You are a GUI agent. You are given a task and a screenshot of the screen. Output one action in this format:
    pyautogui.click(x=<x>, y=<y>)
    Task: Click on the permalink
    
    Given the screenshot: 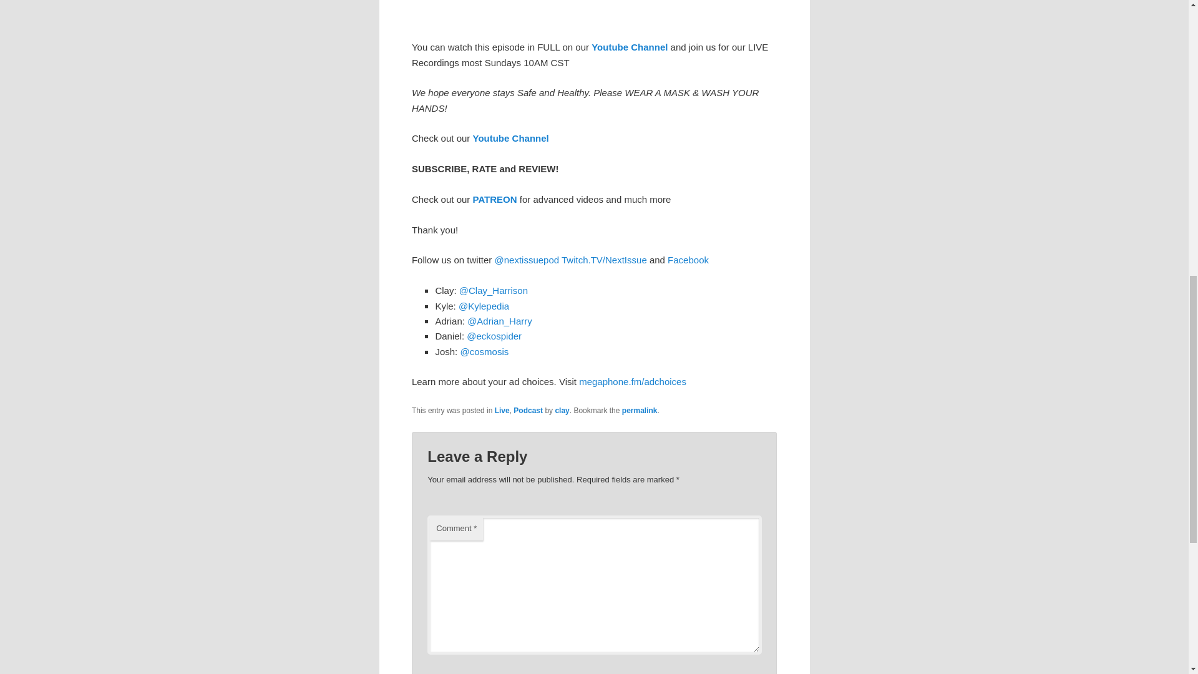 What is the action you would take?
    pyautogui.click(x=640, y=411)
    